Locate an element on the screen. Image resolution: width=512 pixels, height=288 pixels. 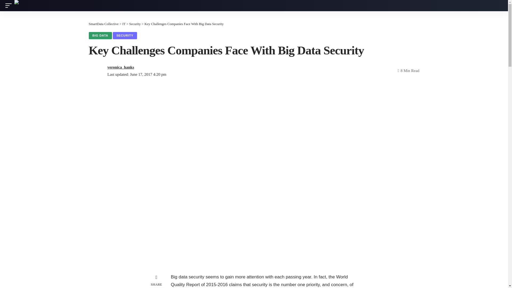
SmartData Collective is located at coordinates (83, 6).